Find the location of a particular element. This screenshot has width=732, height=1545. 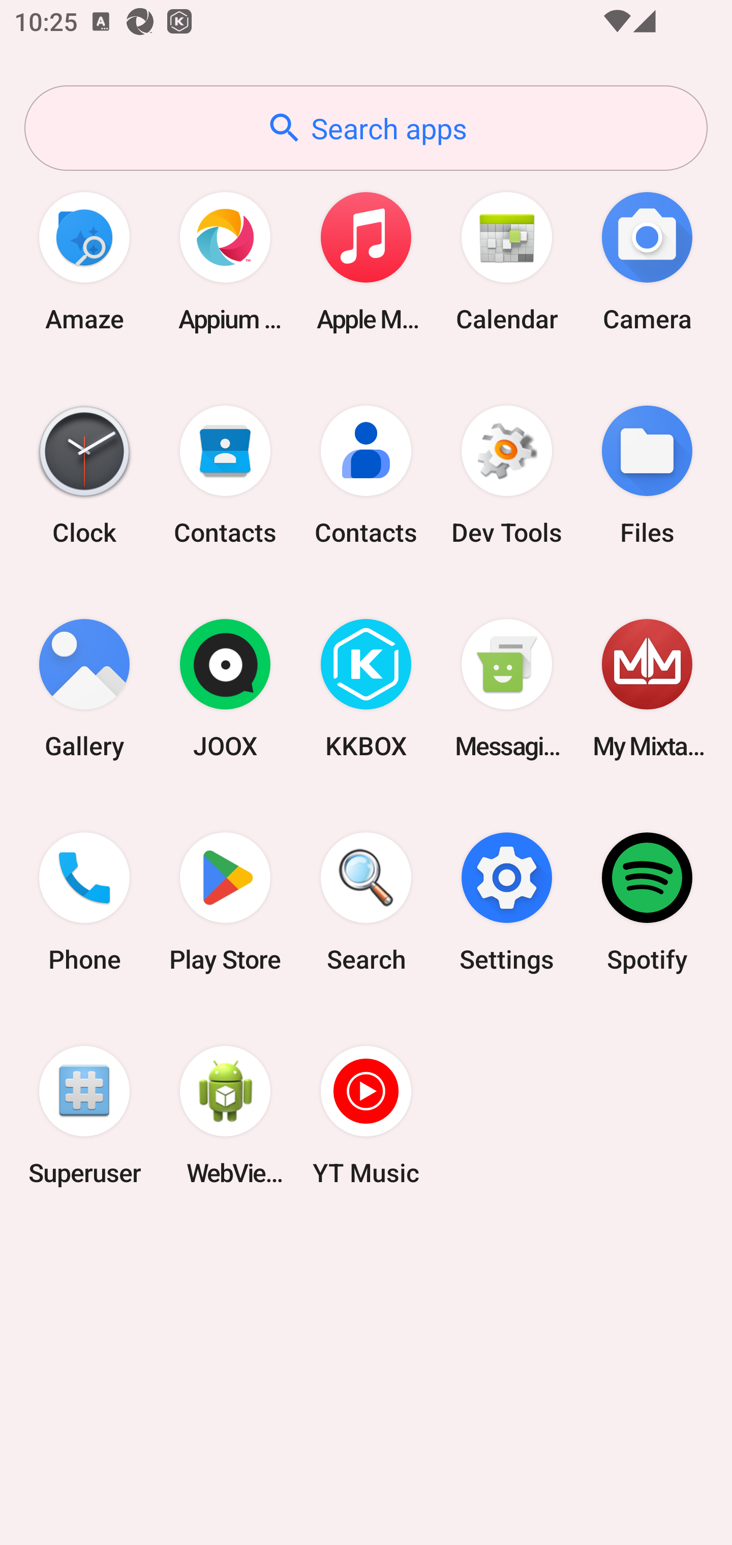

Camera is located at coordinates (647, 261).